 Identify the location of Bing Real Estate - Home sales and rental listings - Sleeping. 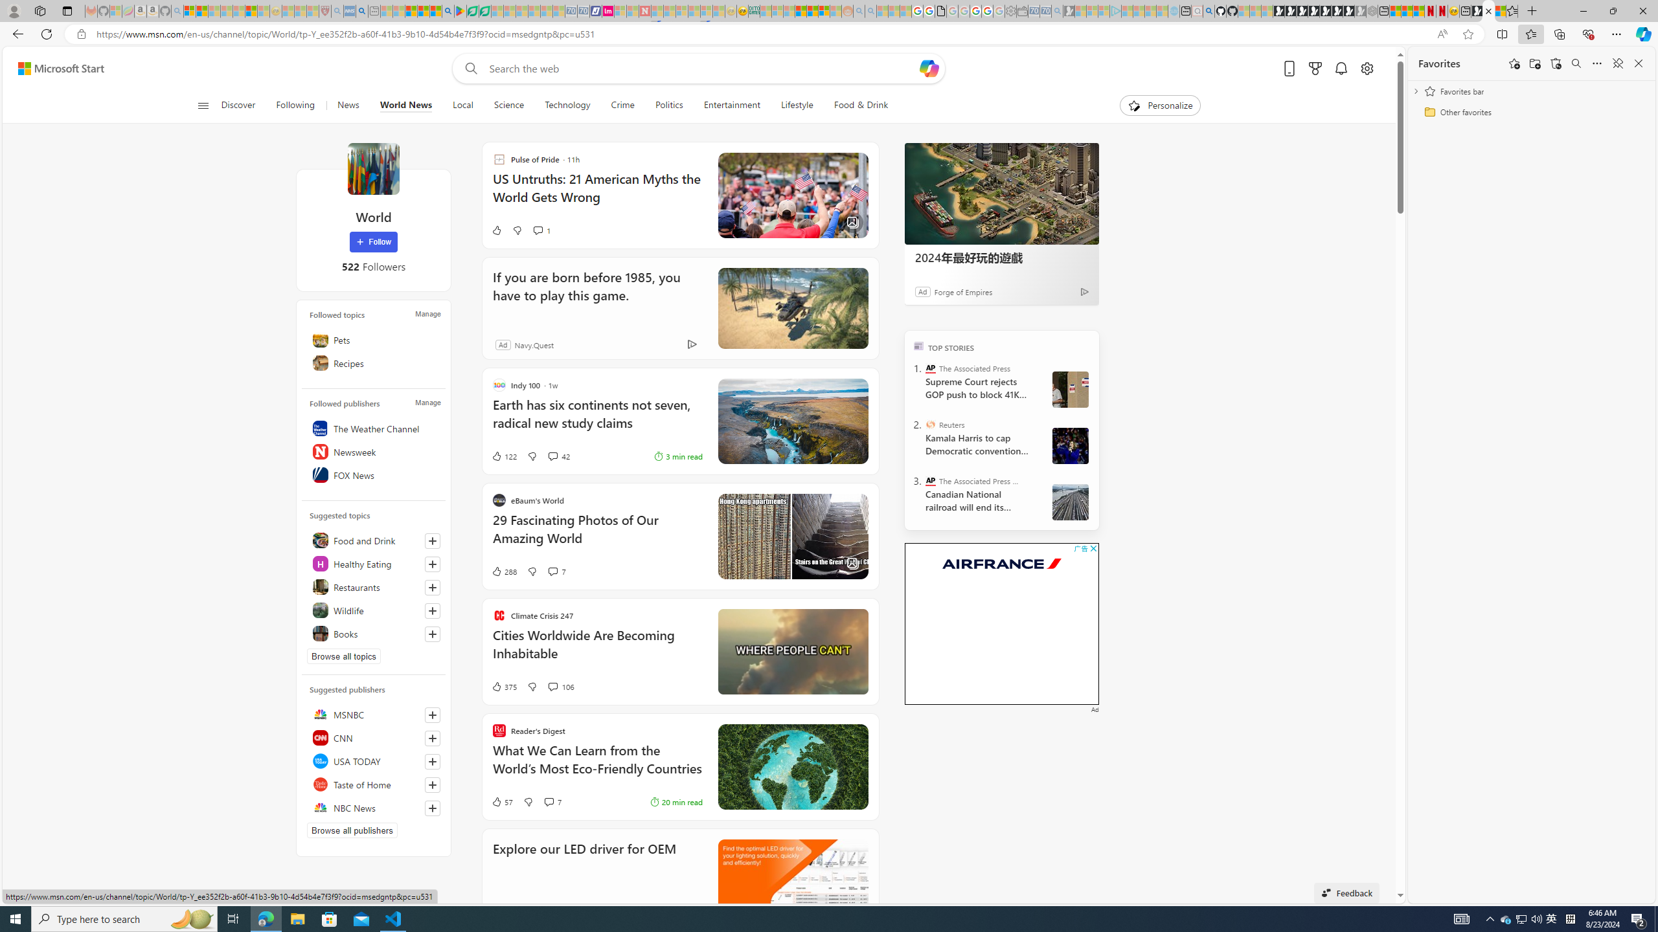
(1058, 11).